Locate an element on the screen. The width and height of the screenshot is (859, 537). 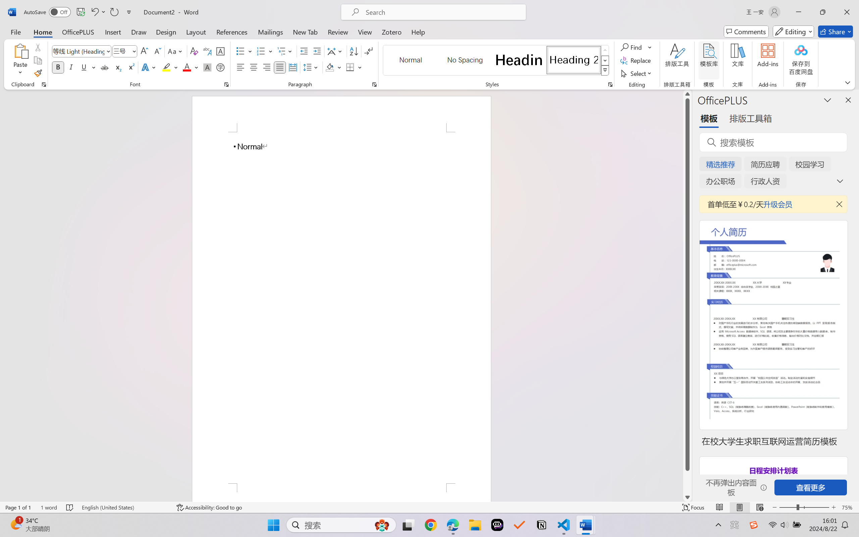
Accessibility Checker Accessibility: Good to go is located at coordinates (209, 507).